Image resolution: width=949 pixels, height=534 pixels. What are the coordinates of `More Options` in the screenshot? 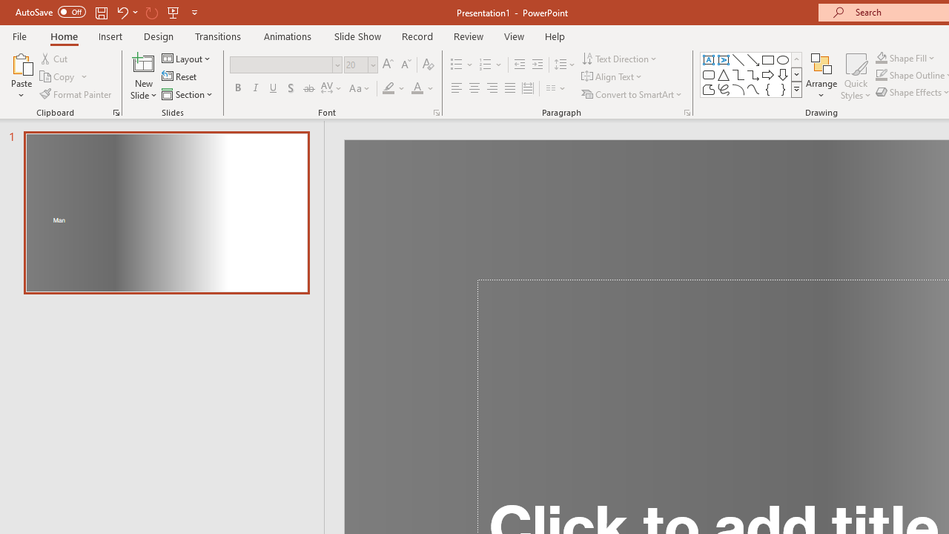 It's located at (913, 58).